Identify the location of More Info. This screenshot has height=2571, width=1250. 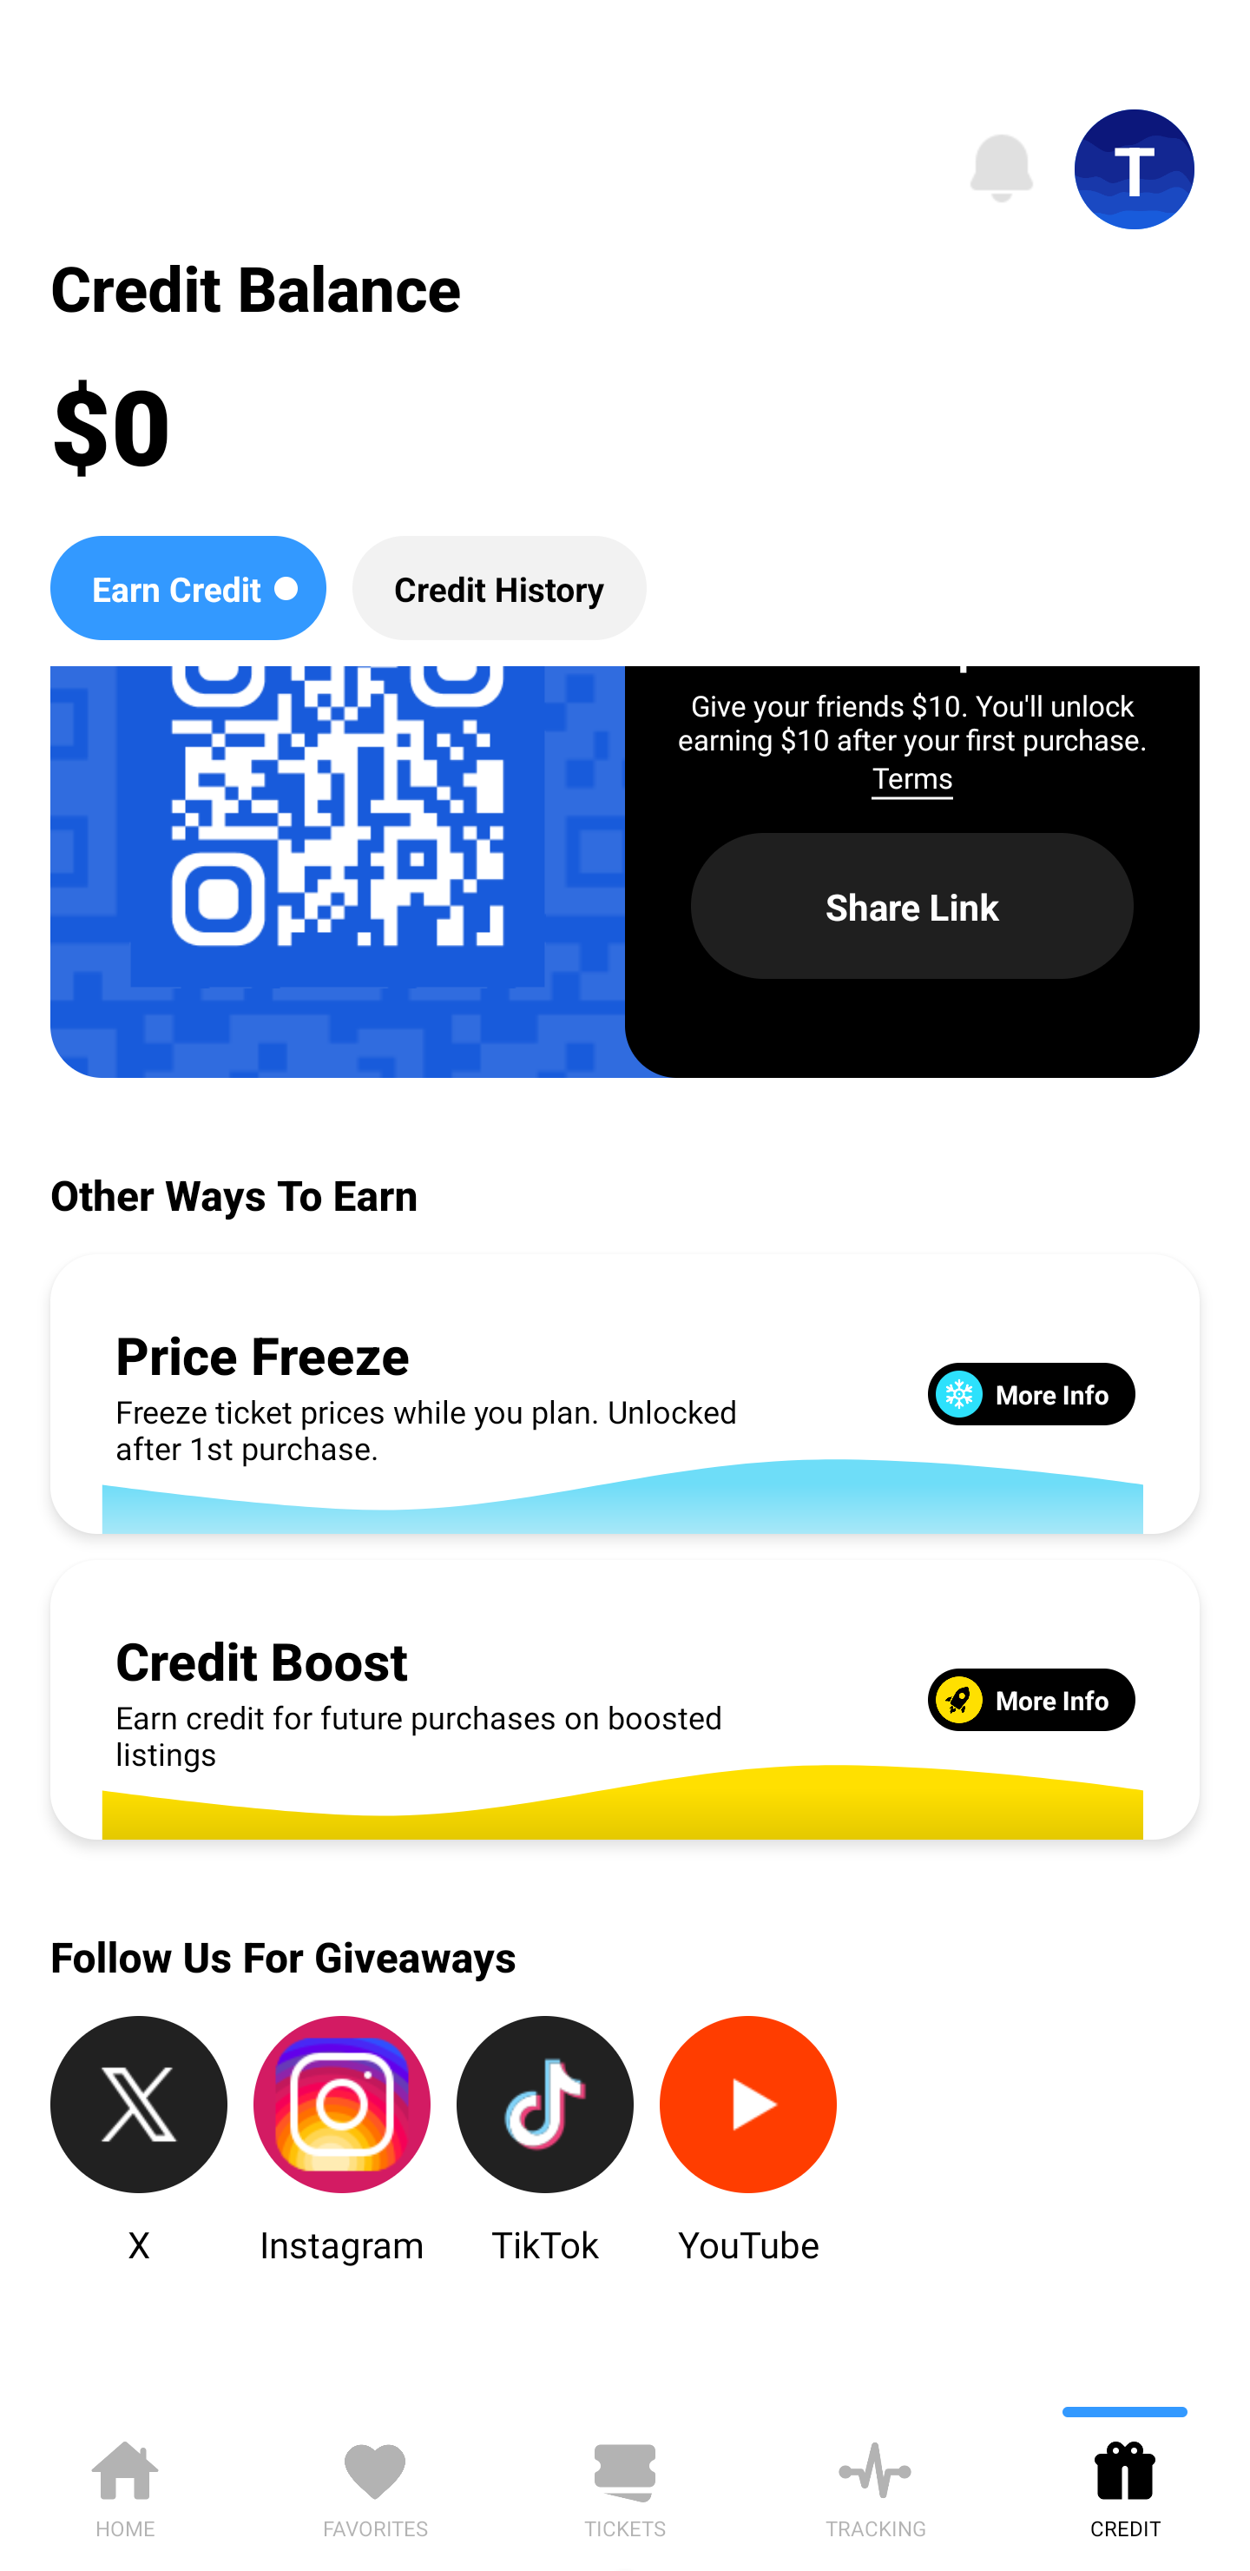
(1031, 1393).